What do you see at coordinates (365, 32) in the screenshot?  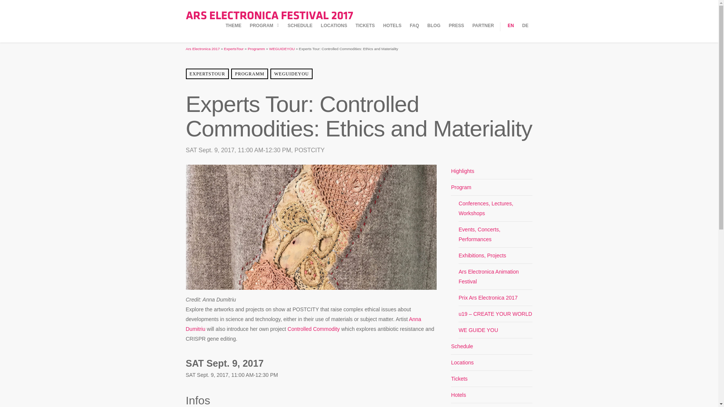 I see `TICKETS` at bounding box center [365, 32].